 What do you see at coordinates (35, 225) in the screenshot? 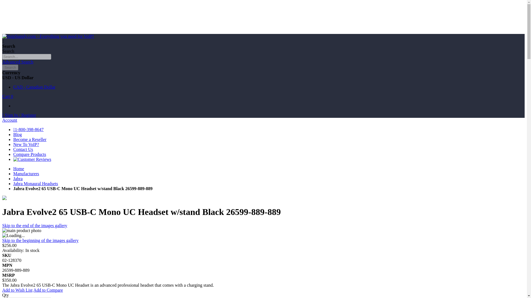
I see `Skip to the end of the images gallery` at bounding box center [35, 225].